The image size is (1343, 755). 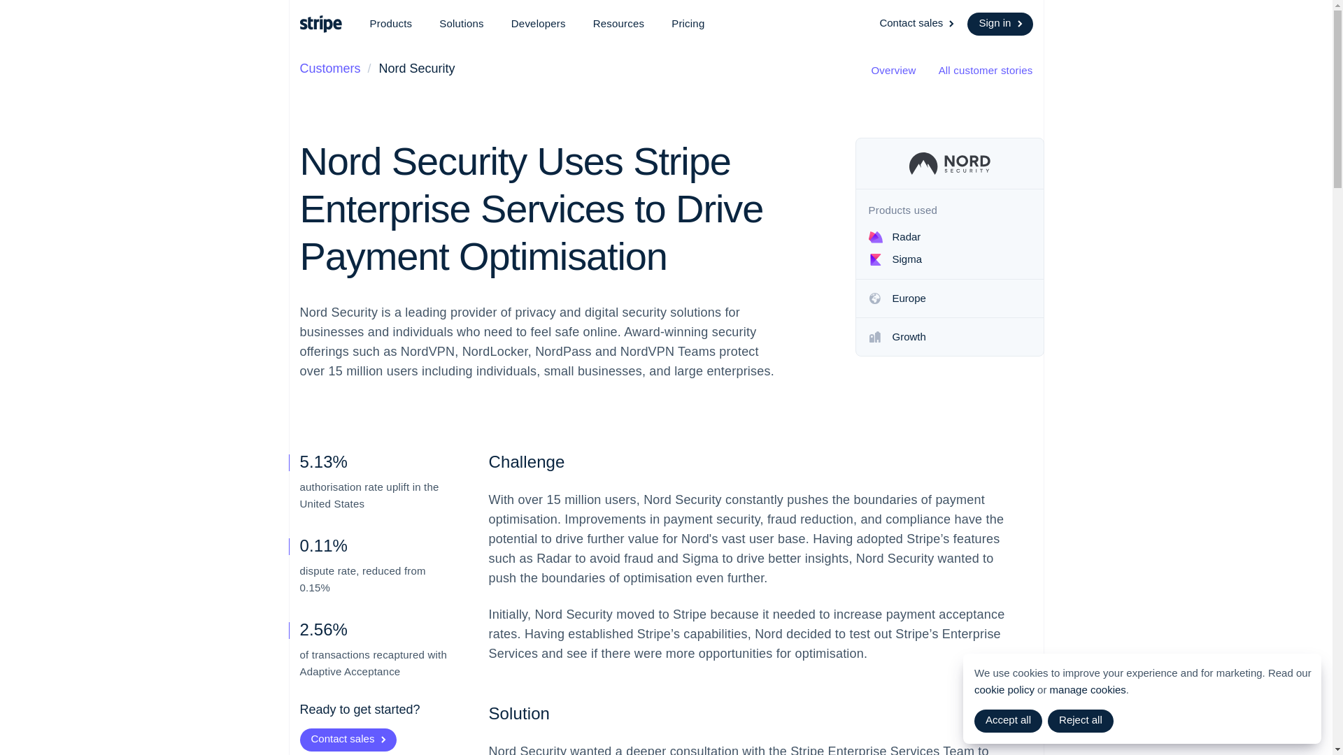 I want to click on Sign in , so click(x=1000, y=24).